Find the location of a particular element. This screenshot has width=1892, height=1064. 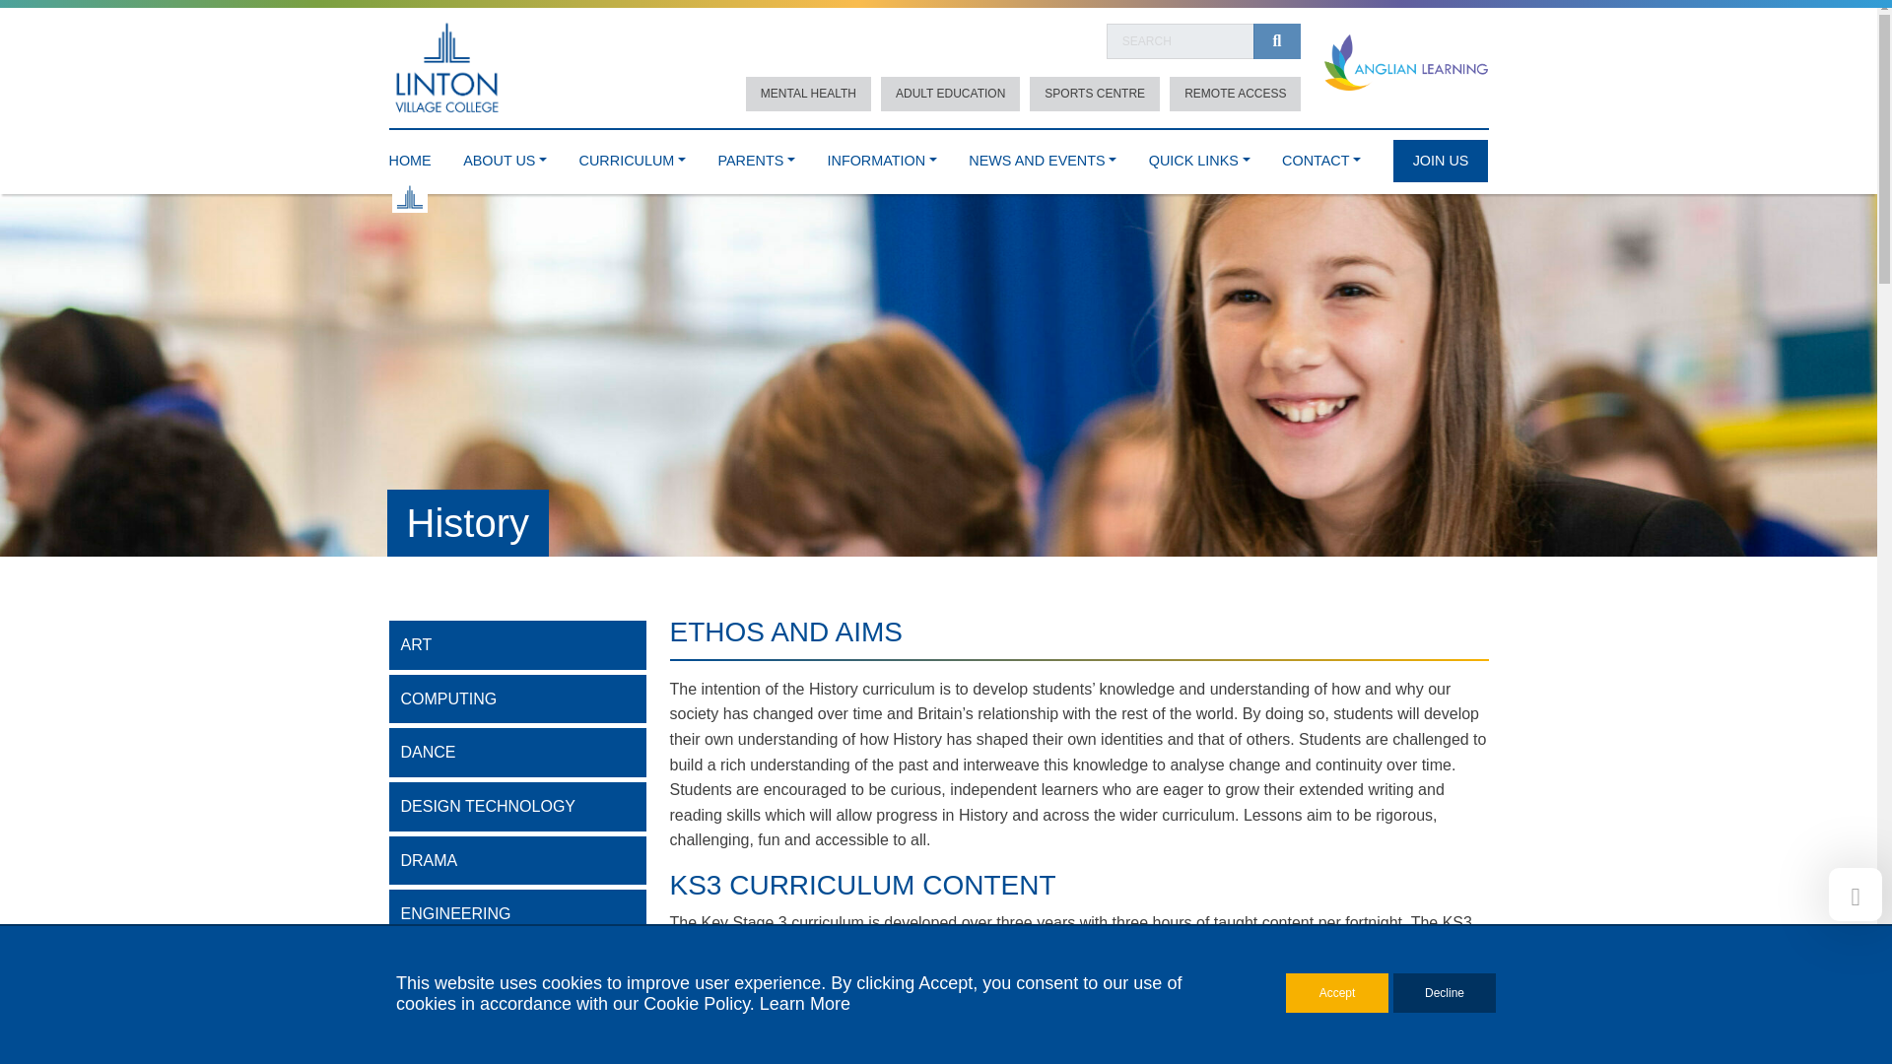

Anglian Learning is located at coordinates (1405, 63).